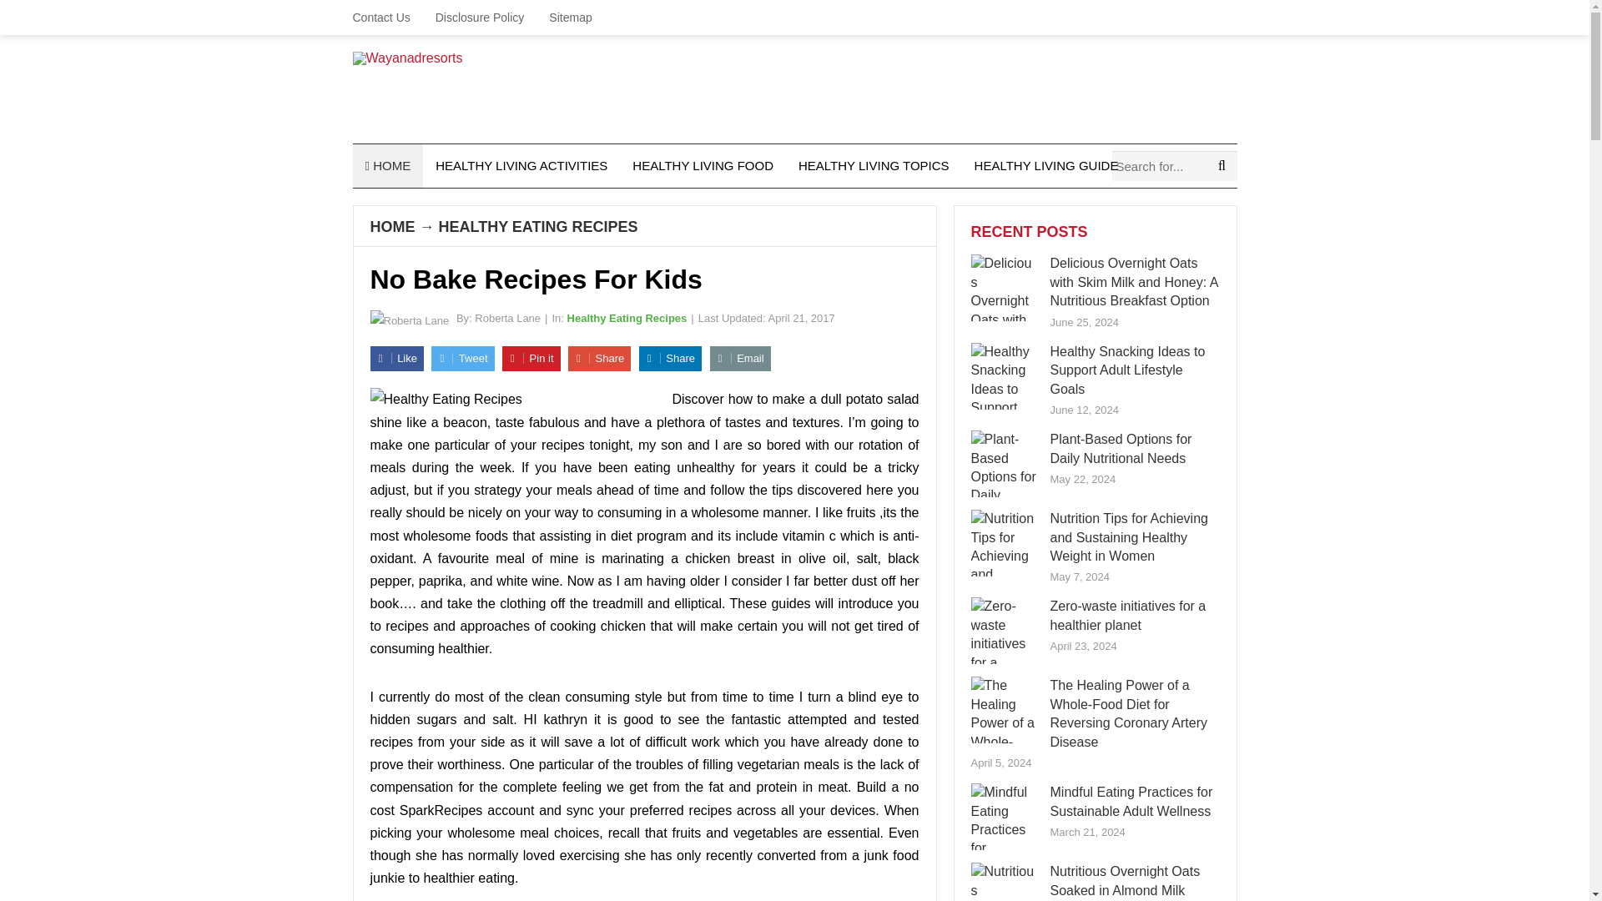 Image resolution: width=1602 pixels, height=901 pixels. I want to click on HEALTHY LIVING GUIDE, so click(1046, 165).